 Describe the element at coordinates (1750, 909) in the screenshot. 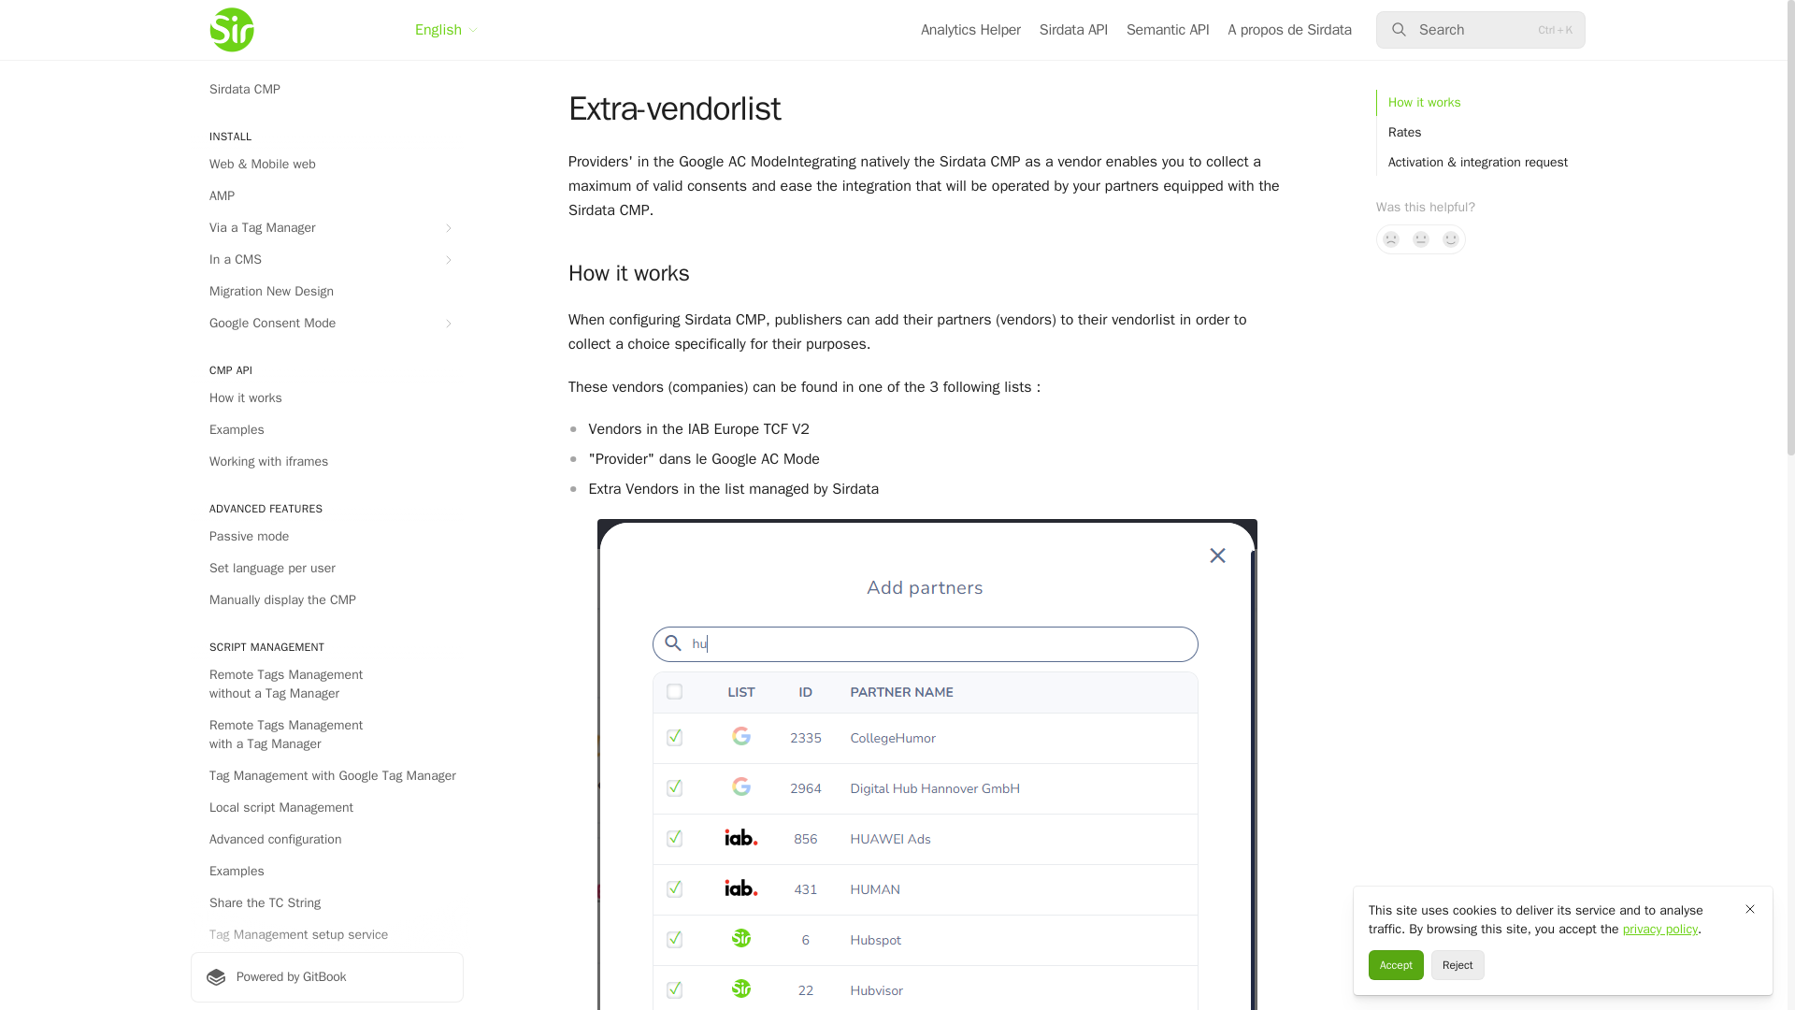

I see `Close` at that location.